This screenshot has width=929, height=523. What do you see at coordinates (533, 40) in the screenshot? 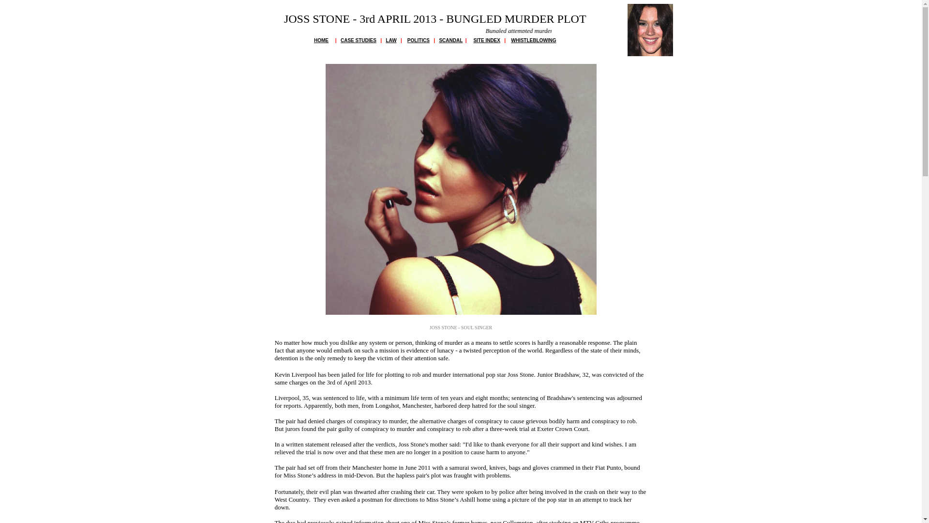
I see `WHISTLEBLOWING` at bounding box center [533, 40].